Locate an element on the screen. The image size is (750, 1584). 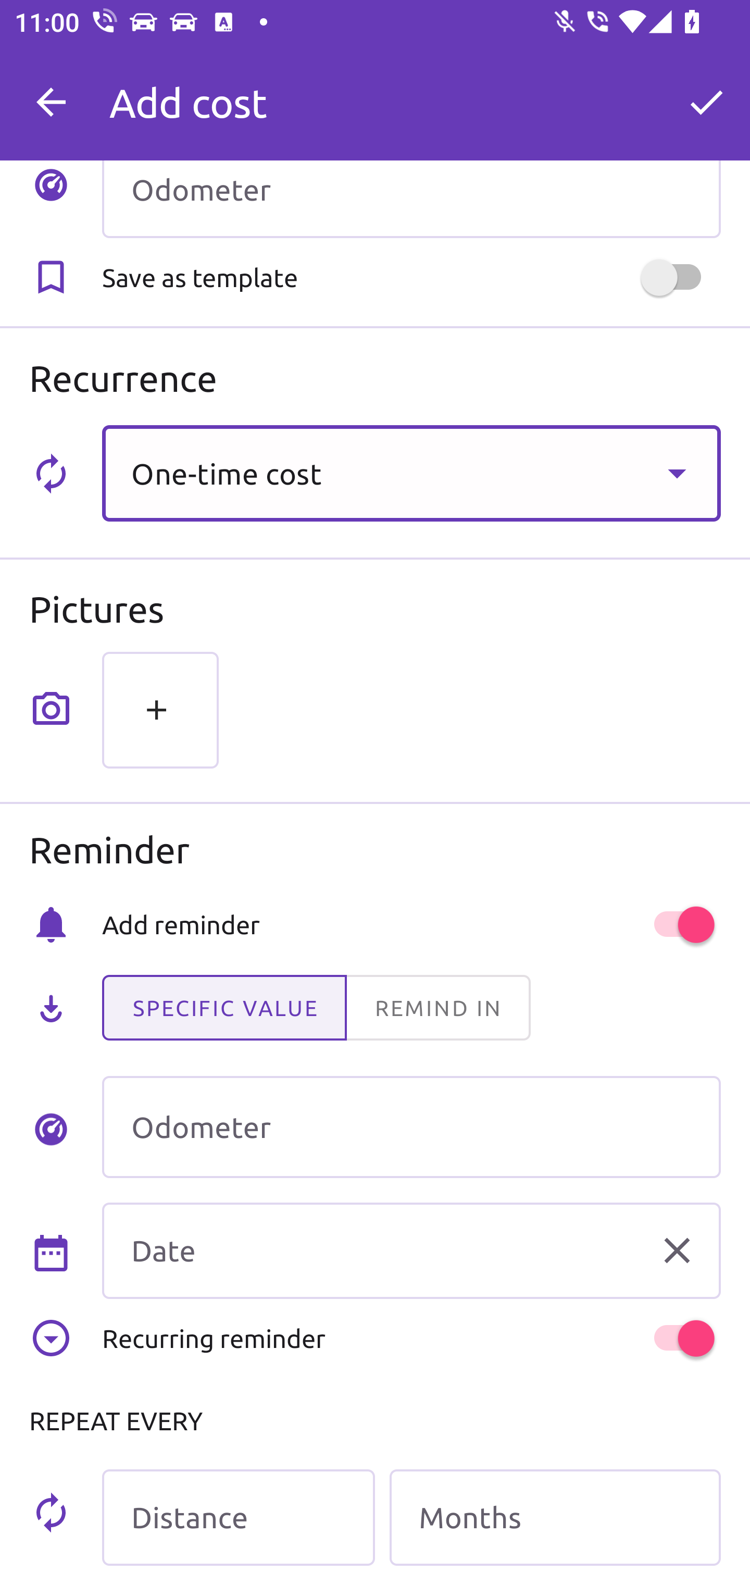
REMIND IN is located at coordinates (438, 1008).